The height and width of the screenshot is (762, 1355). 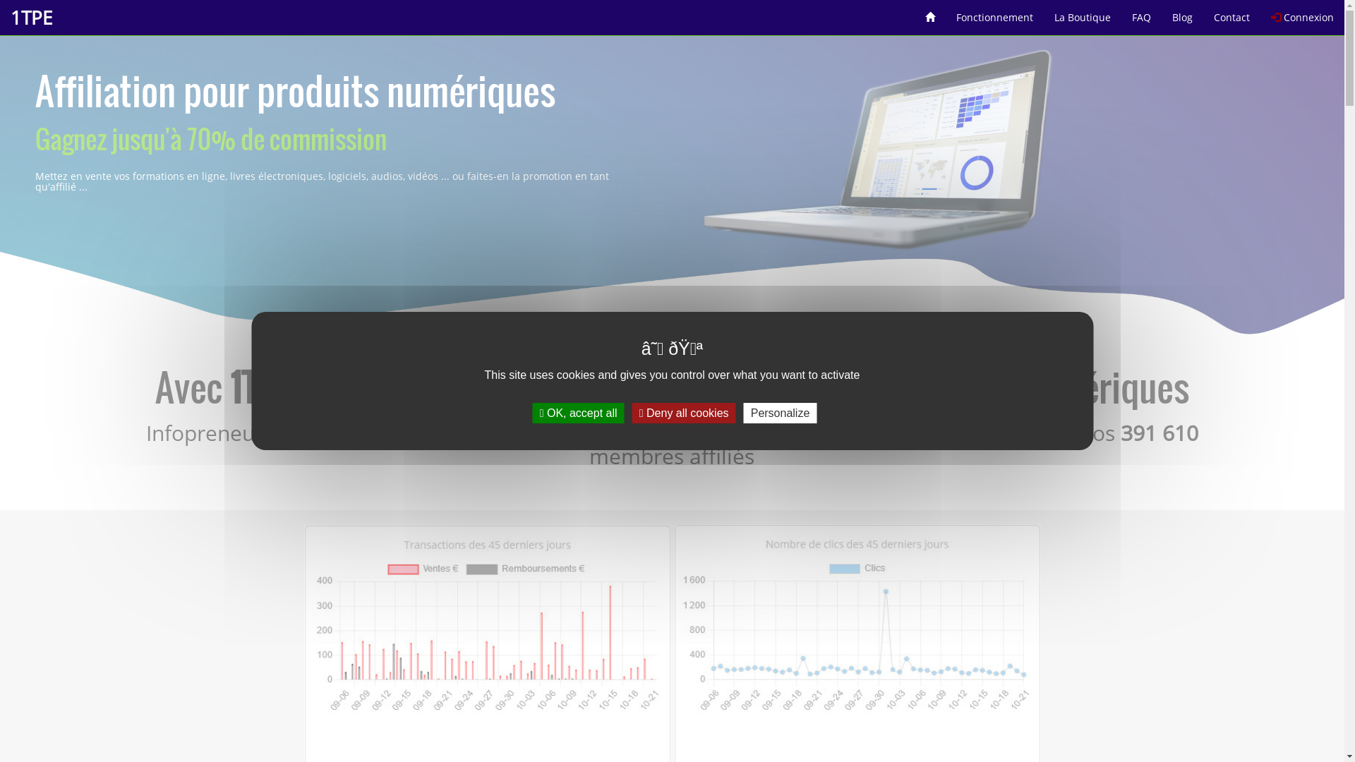 I want to click on La Boutique, so click(x=1083, y=13).